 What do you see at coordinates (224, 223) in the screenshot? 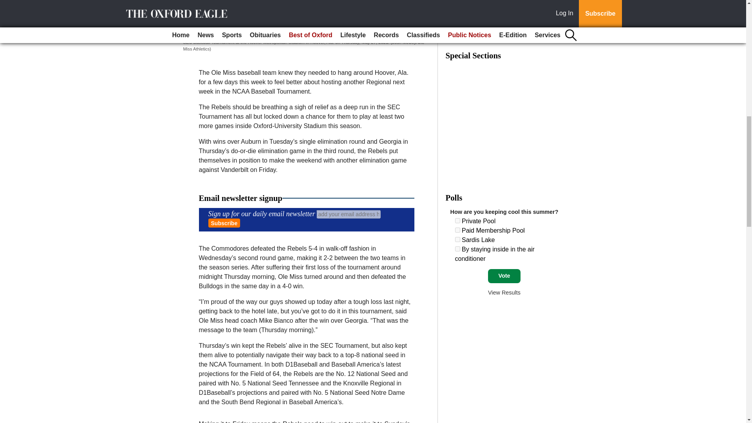
I see `Subscribe` at bounding box center [224, 223].